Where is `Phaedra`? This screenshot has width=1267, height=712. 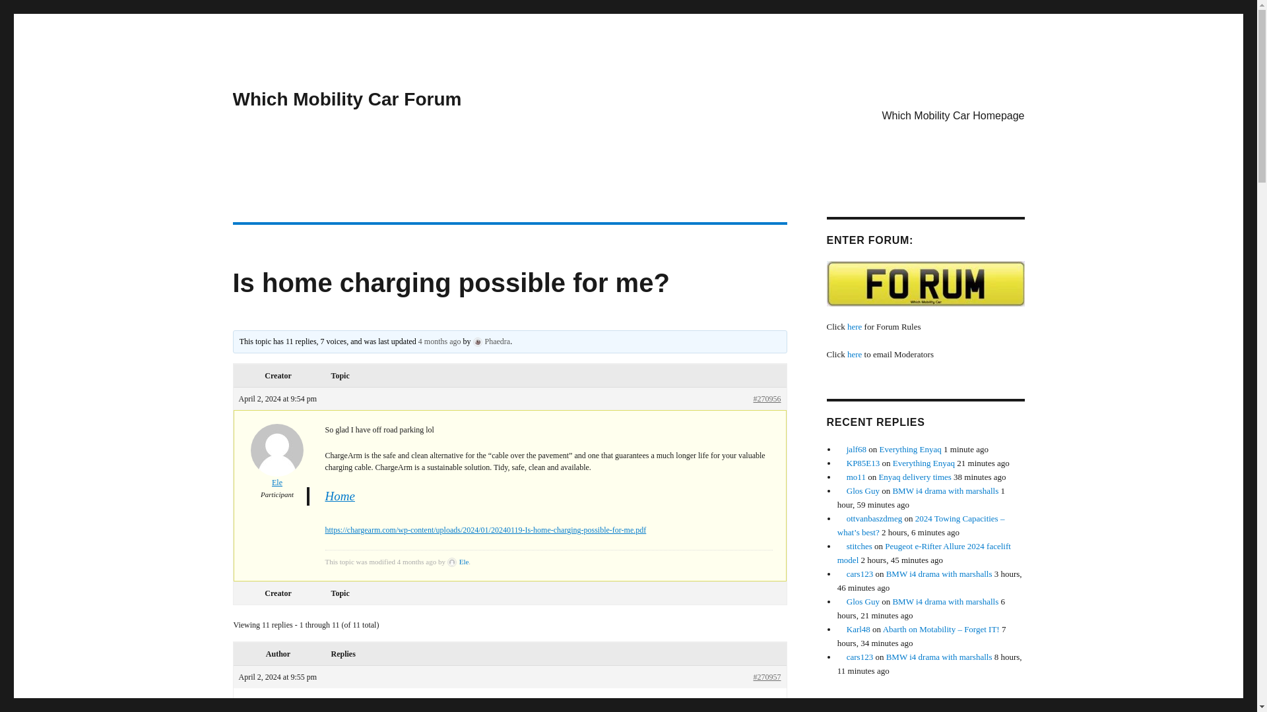
Phaedra is located at coordinates (491, 341).